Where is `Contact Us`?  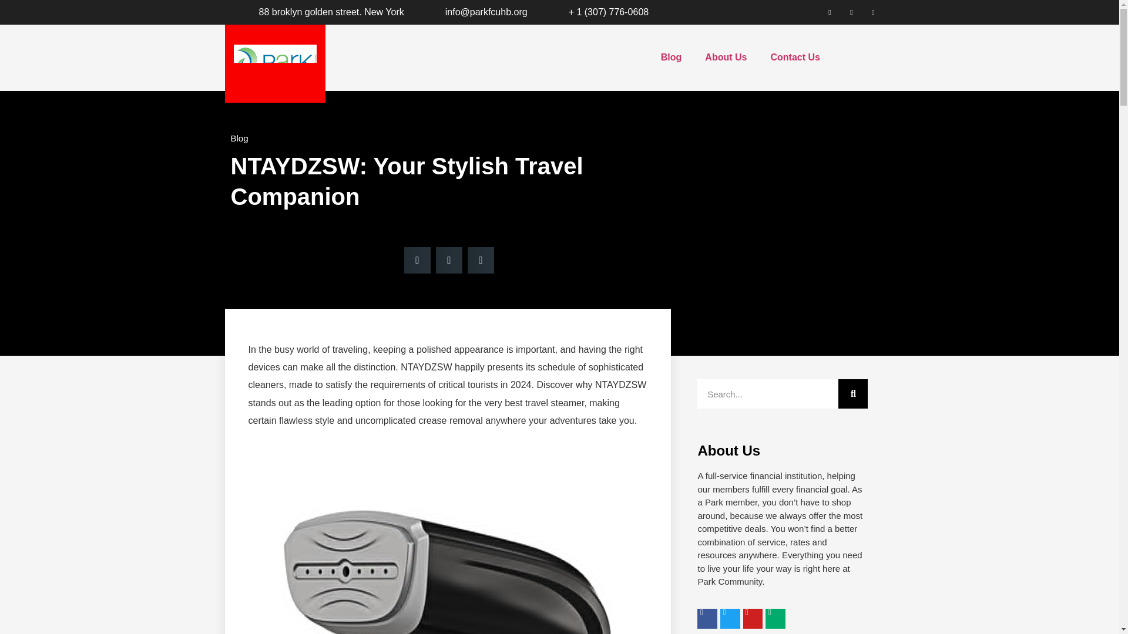
Contact Us is located at coordinates (794, 57).